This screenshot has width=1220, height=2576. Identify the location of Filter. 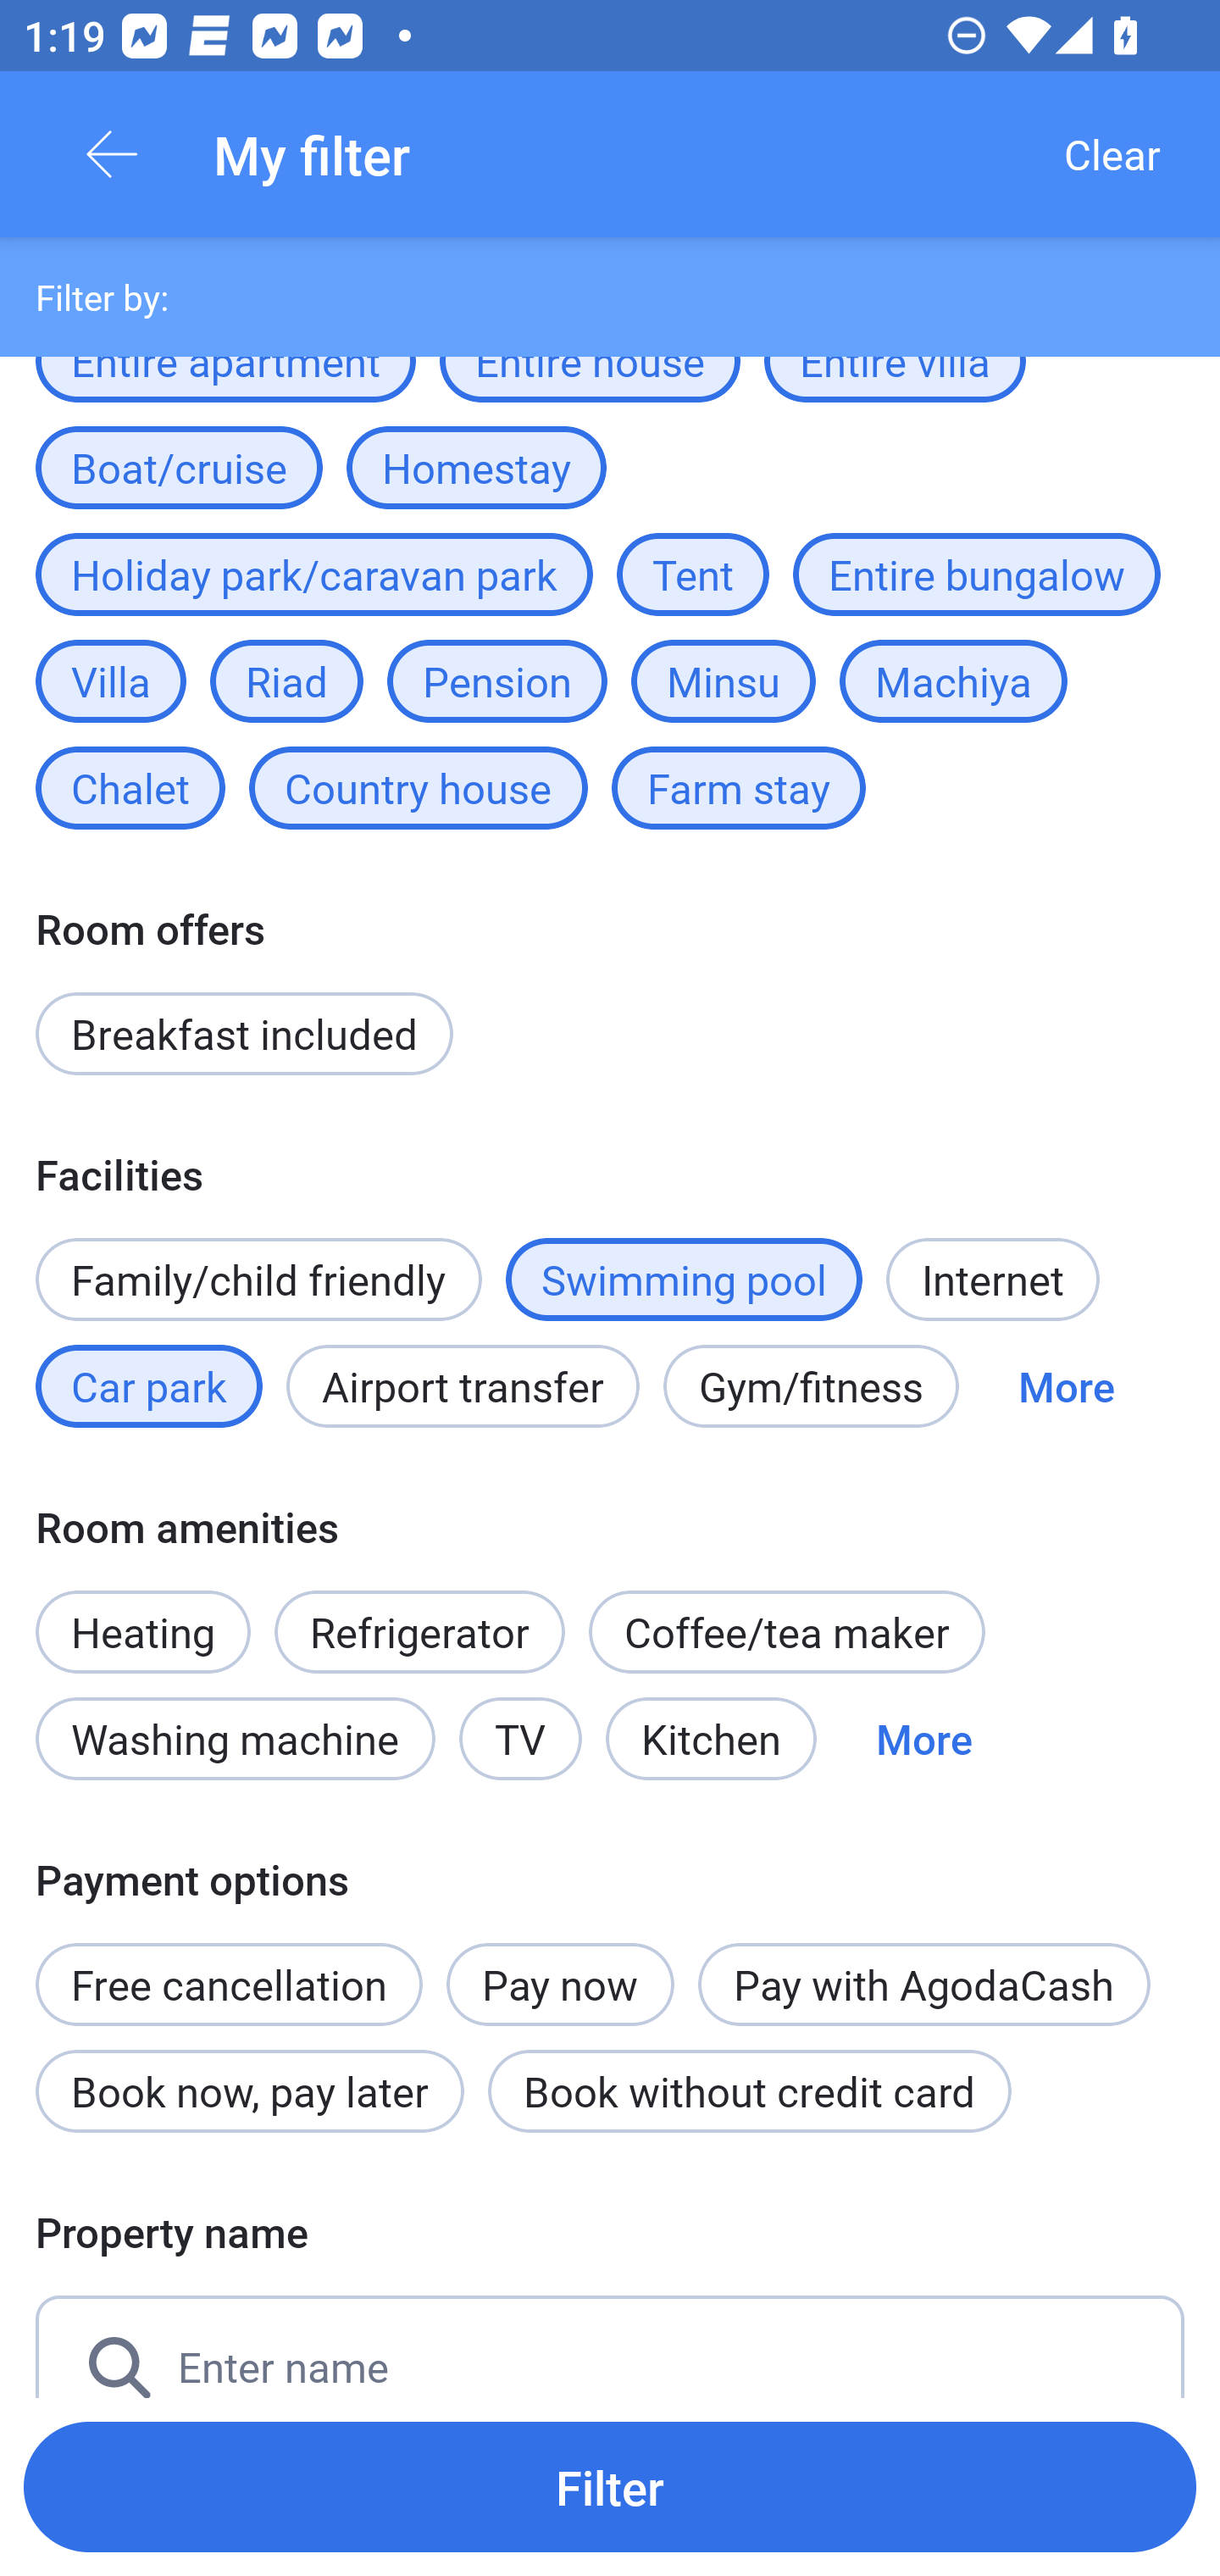
(610, 2486).